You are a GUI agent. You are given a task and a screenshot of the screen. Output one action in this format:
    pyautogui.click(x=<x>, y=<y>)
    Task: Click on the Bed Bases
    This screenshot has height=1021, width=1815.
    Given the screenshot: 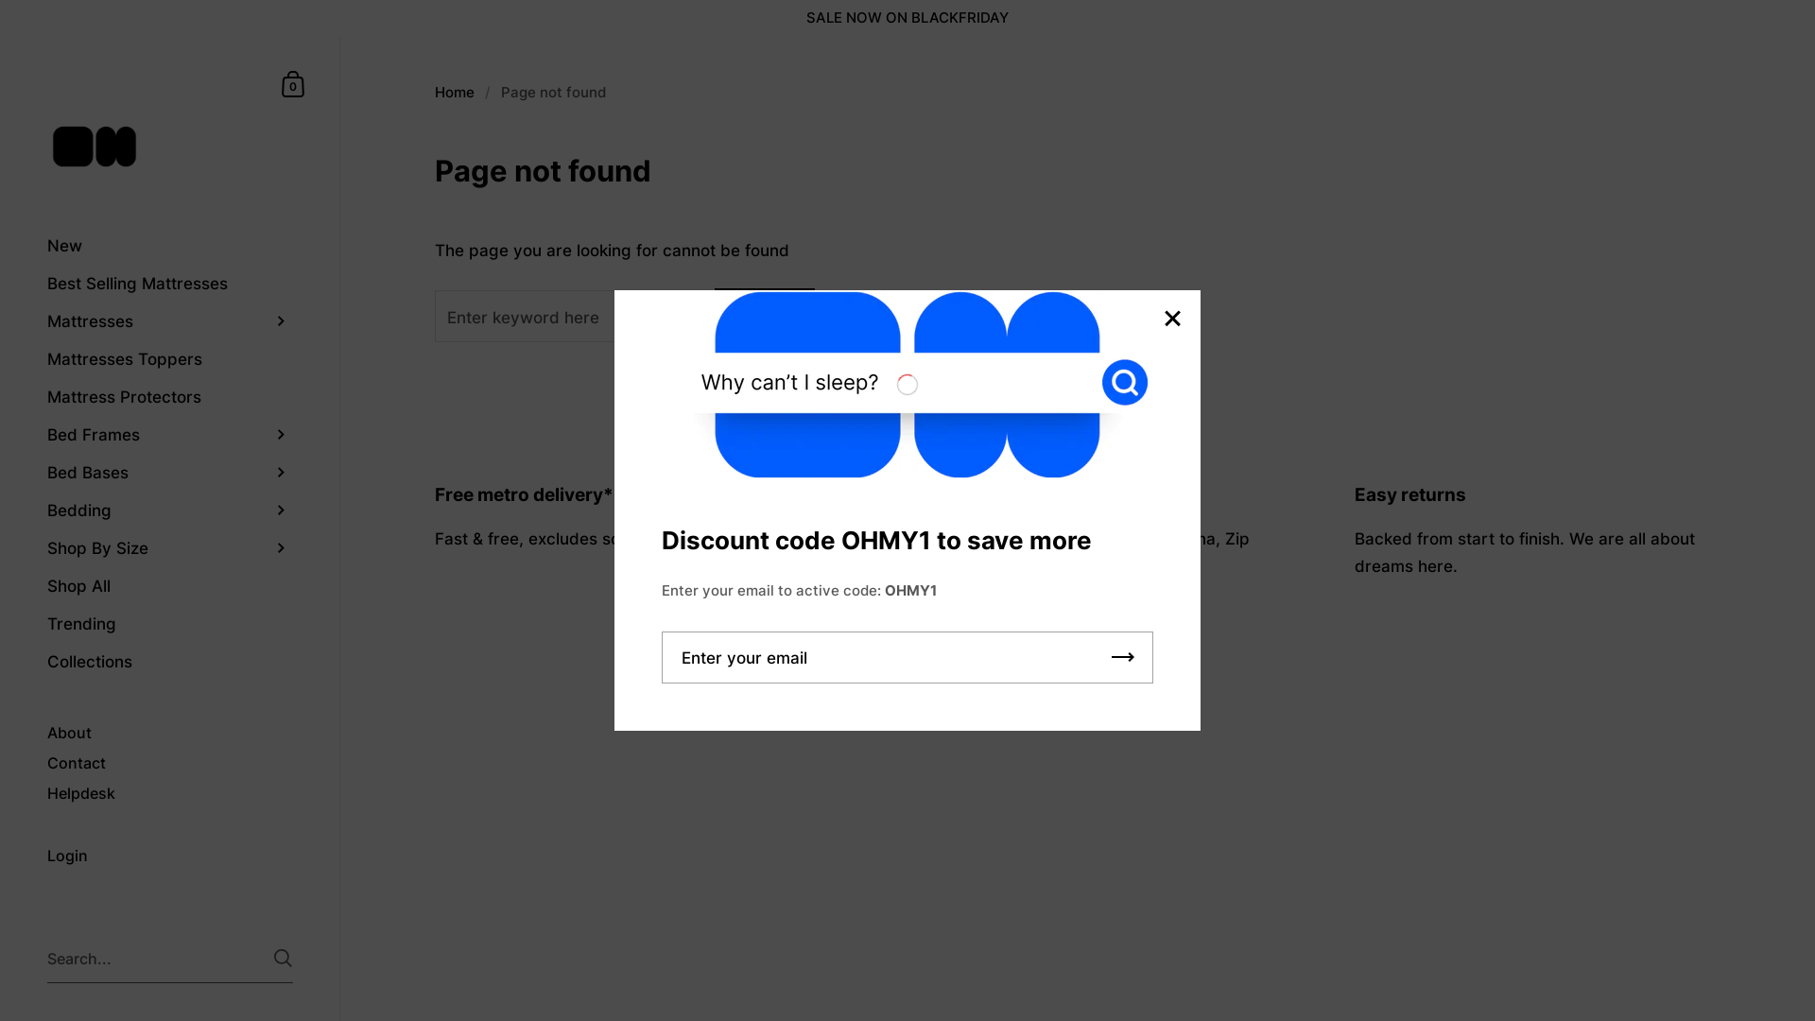 What is the action you would take?
    pyautogui.click(x=170, y=473)
    